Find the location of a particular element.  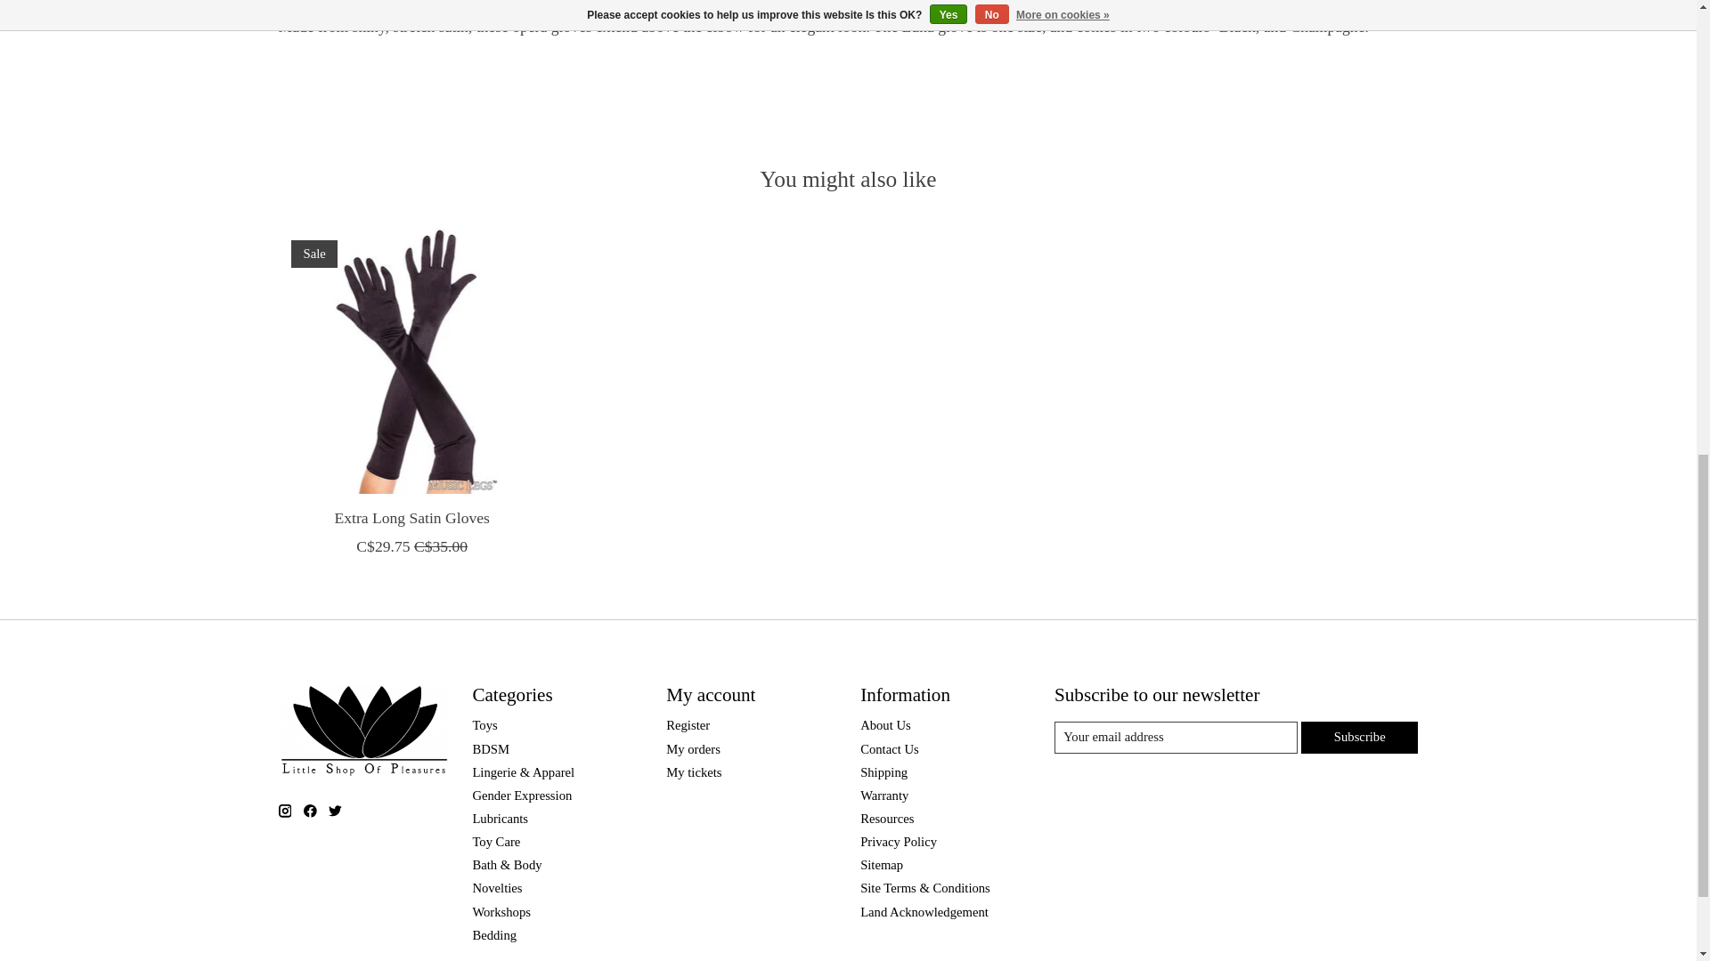

Sitemap is located at coordinates (881, 865).